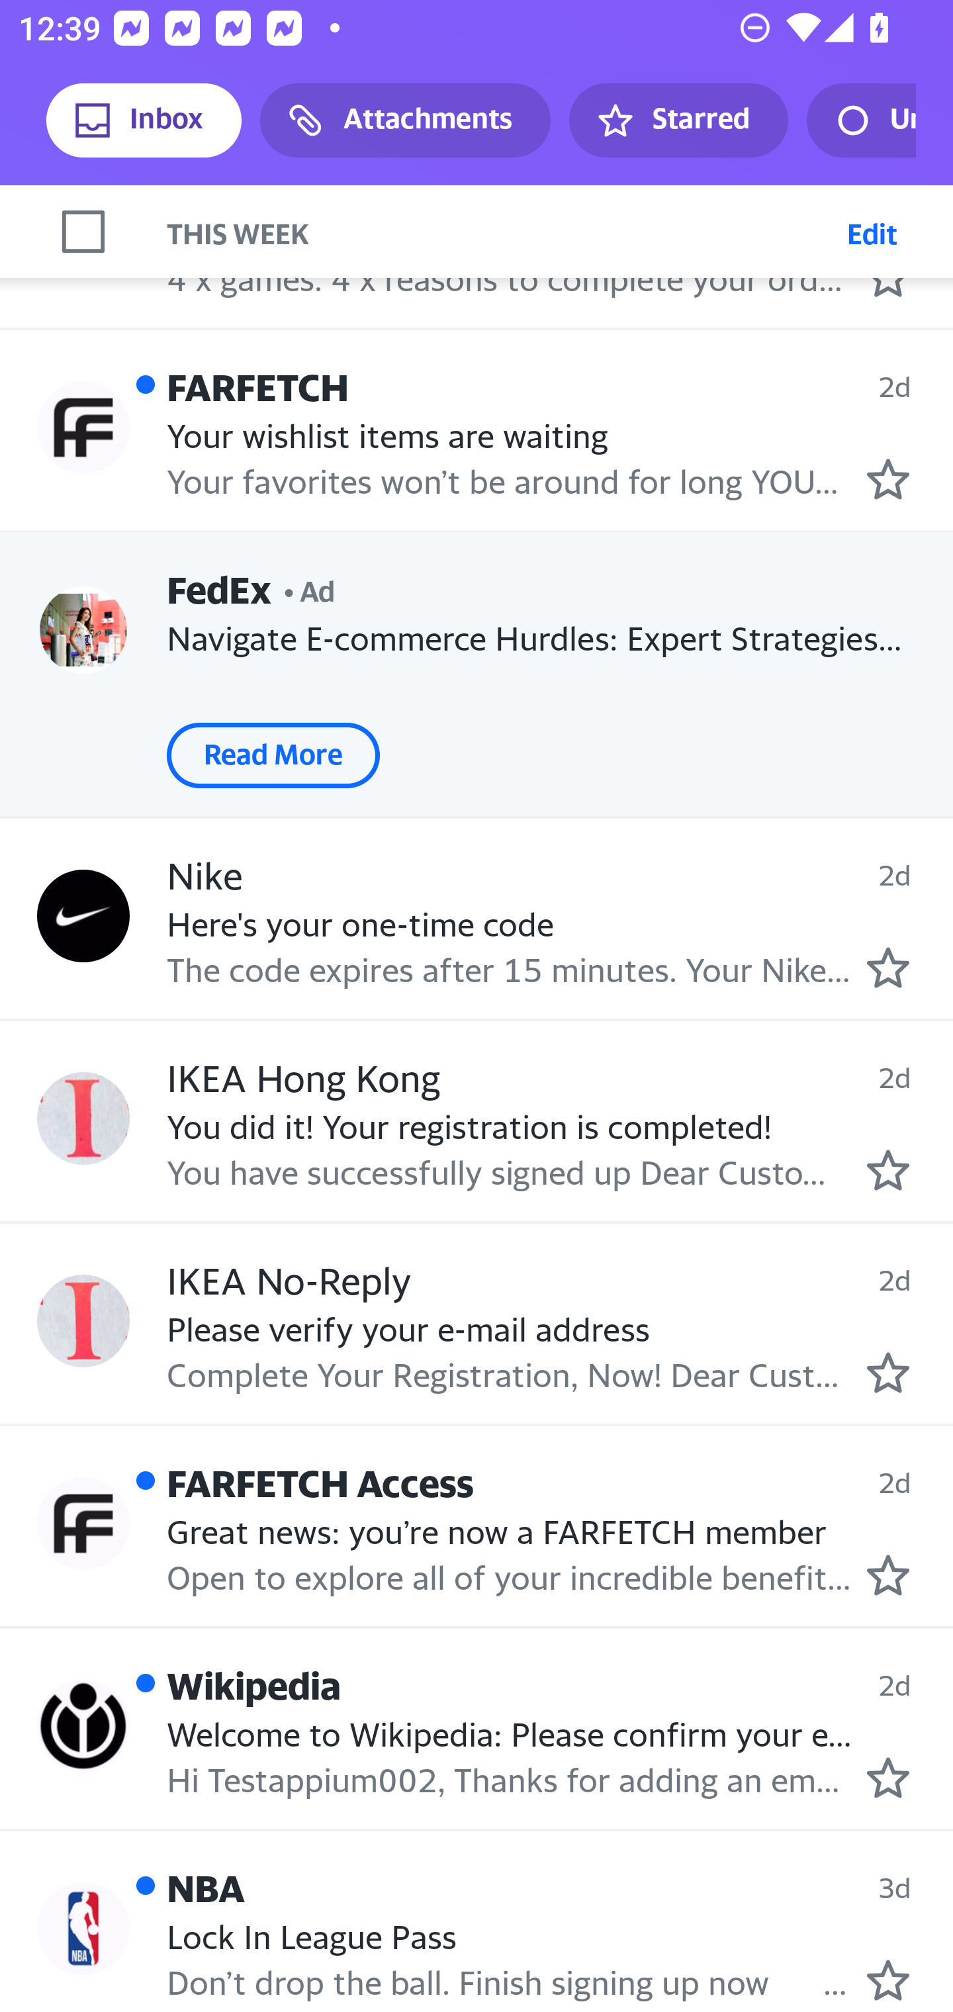  What do you see at coordinates (83, 1119) in the screenshot?
I see `Profile
IKEA Hong Kong` at bounding box center [83, 1119].